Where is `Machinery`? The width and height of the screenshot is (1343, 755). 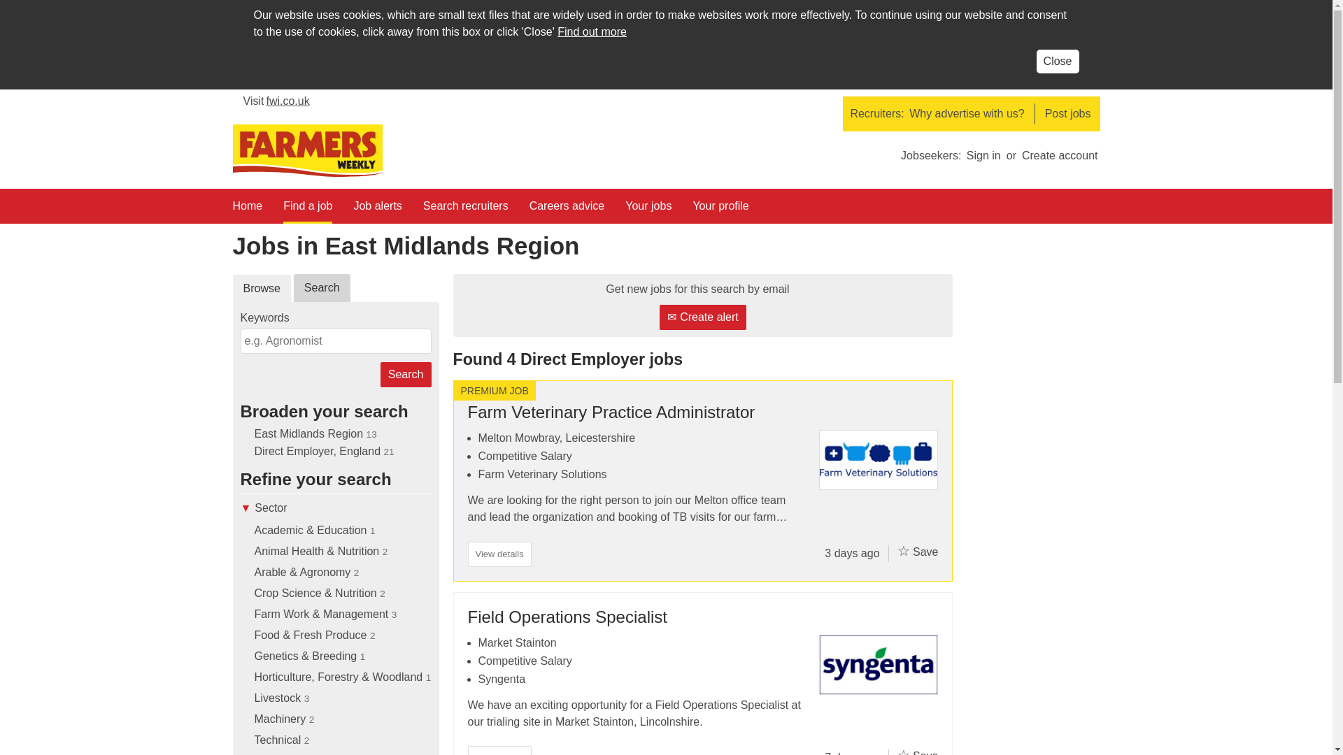
Machinery is located at coordinates (280, 719).